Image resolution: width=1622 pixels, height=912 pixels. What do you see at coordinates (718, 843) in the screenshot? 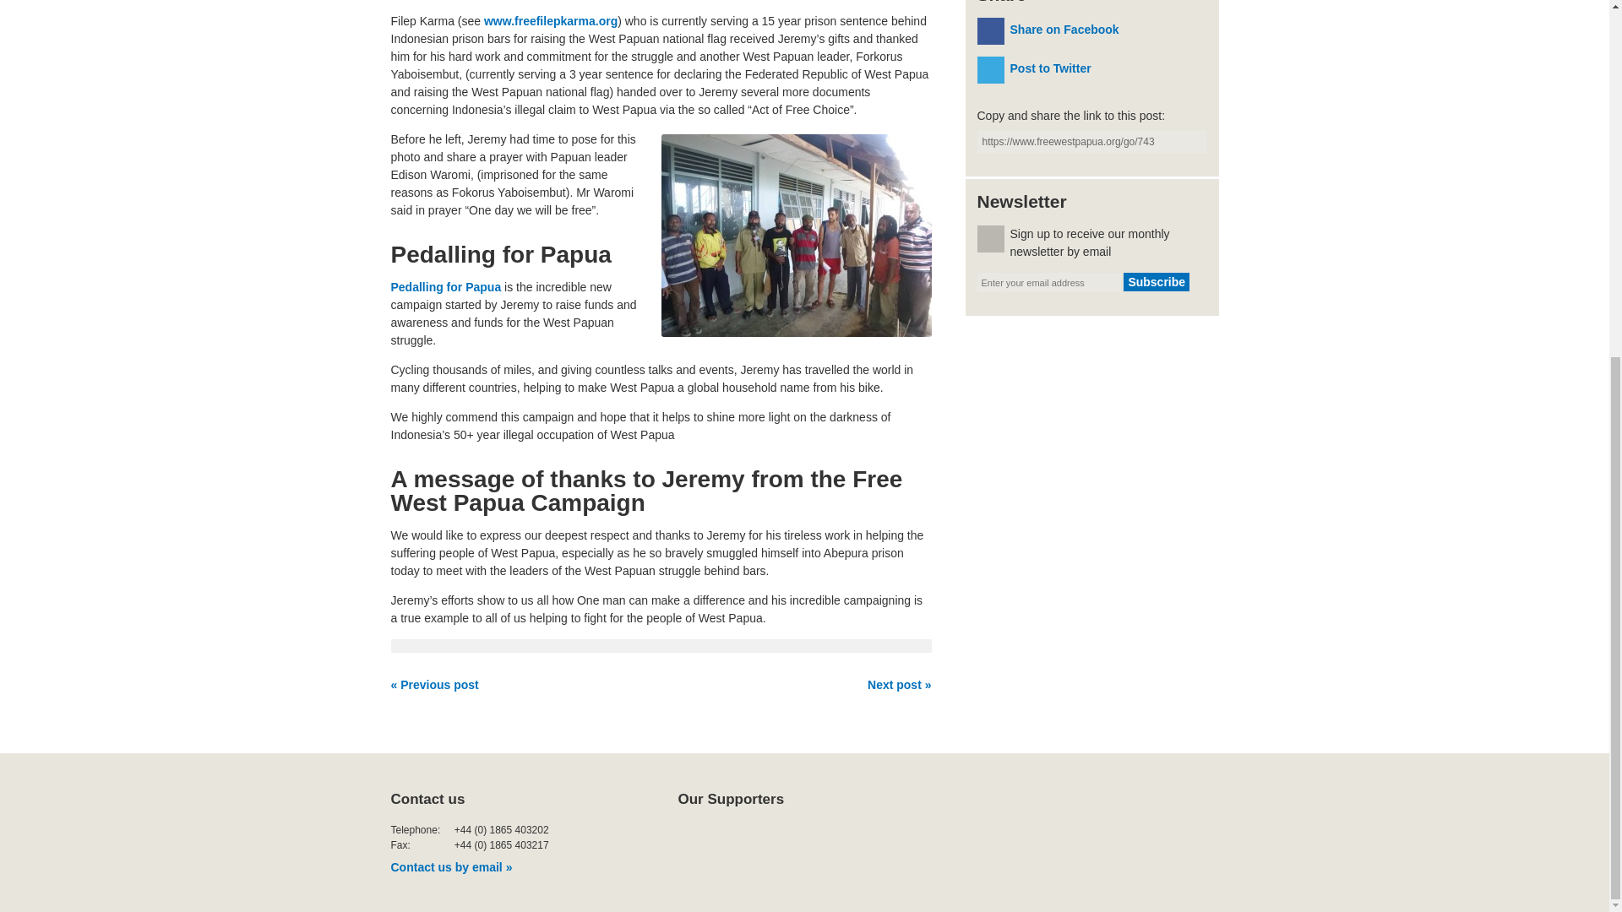
I see `The Bertha Foundation` at bounding box center [718, 843].